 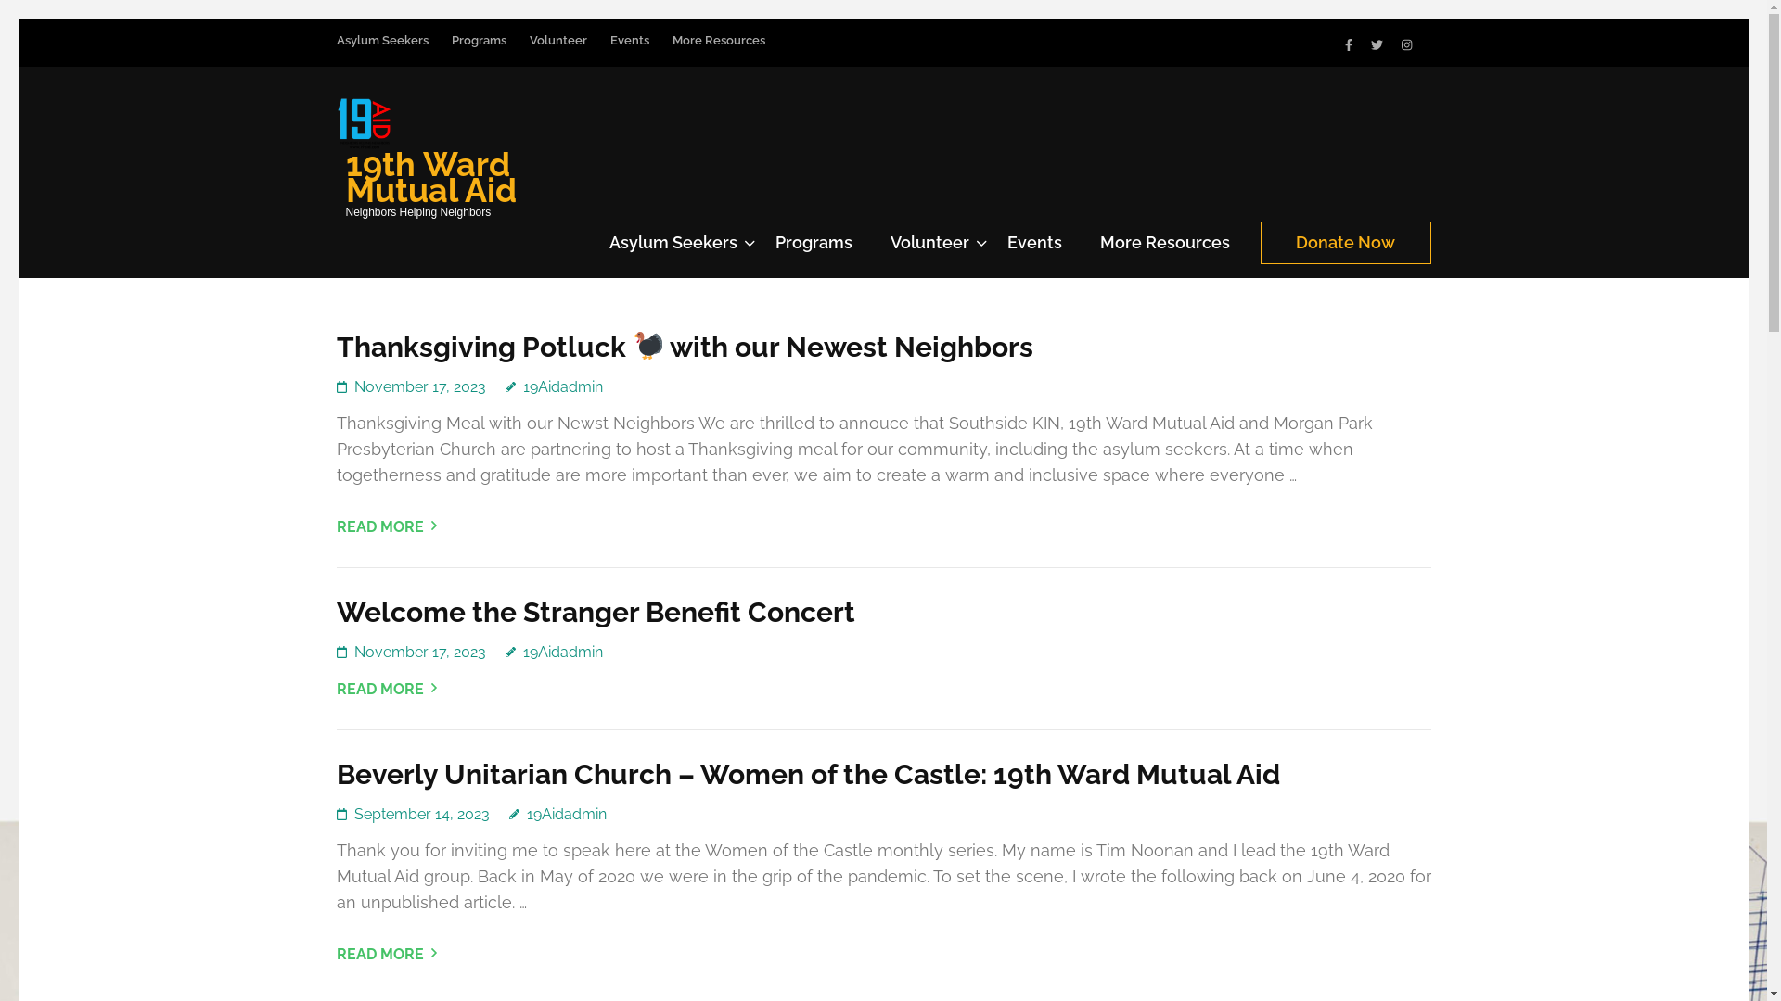 I want to click on More Resources, so click(x=718, y=50).